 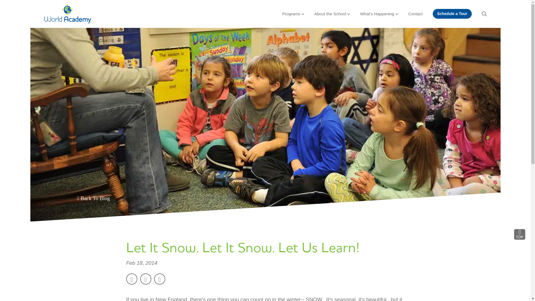 What do you see at coordinates (452, 14) in the screenshot?
I see `Schedule a Tour` at bounding box center [452, 14].